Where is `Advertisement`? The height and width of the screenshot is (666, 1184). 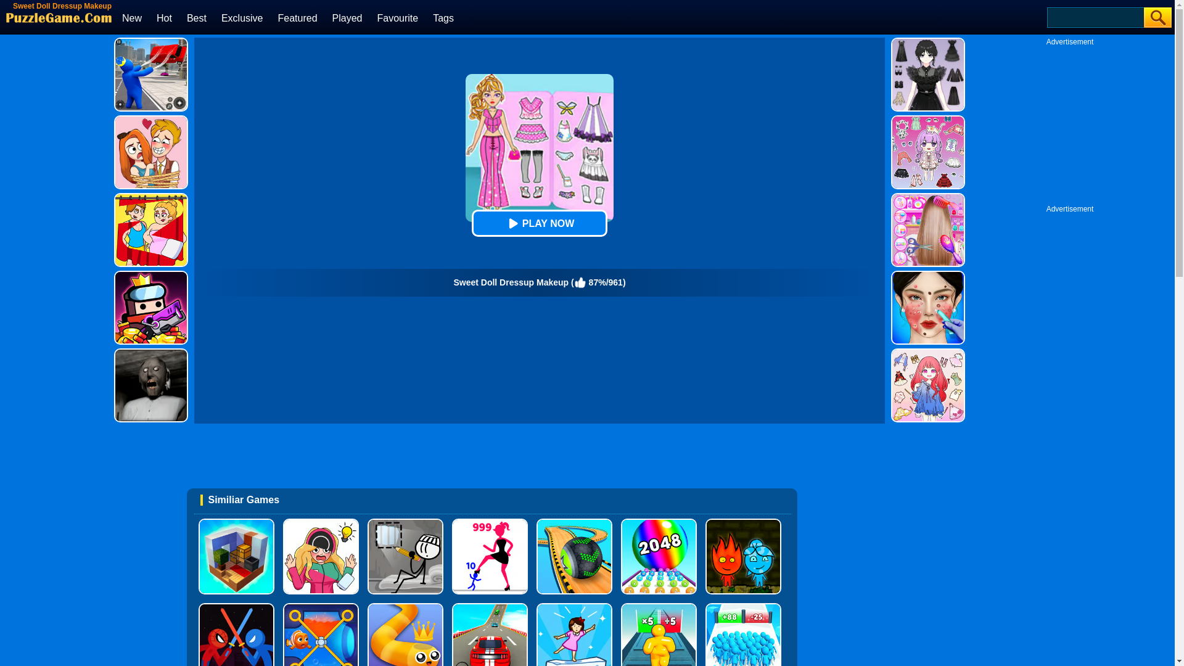 Advertisement is located at coordinates (1070, 398).